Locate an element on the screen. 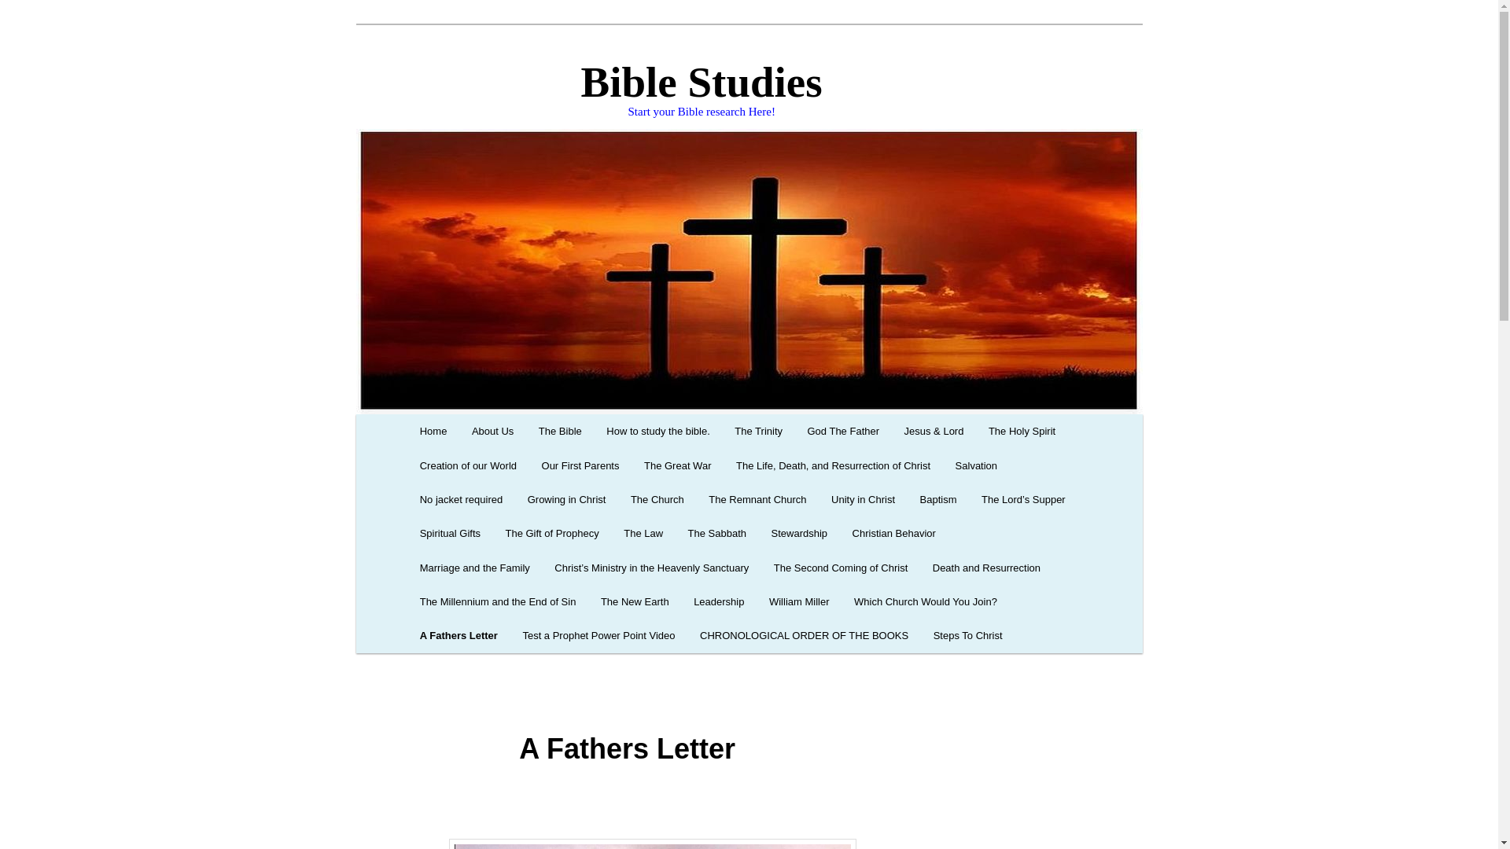  The New Earth is located at coordinates (635, 602).